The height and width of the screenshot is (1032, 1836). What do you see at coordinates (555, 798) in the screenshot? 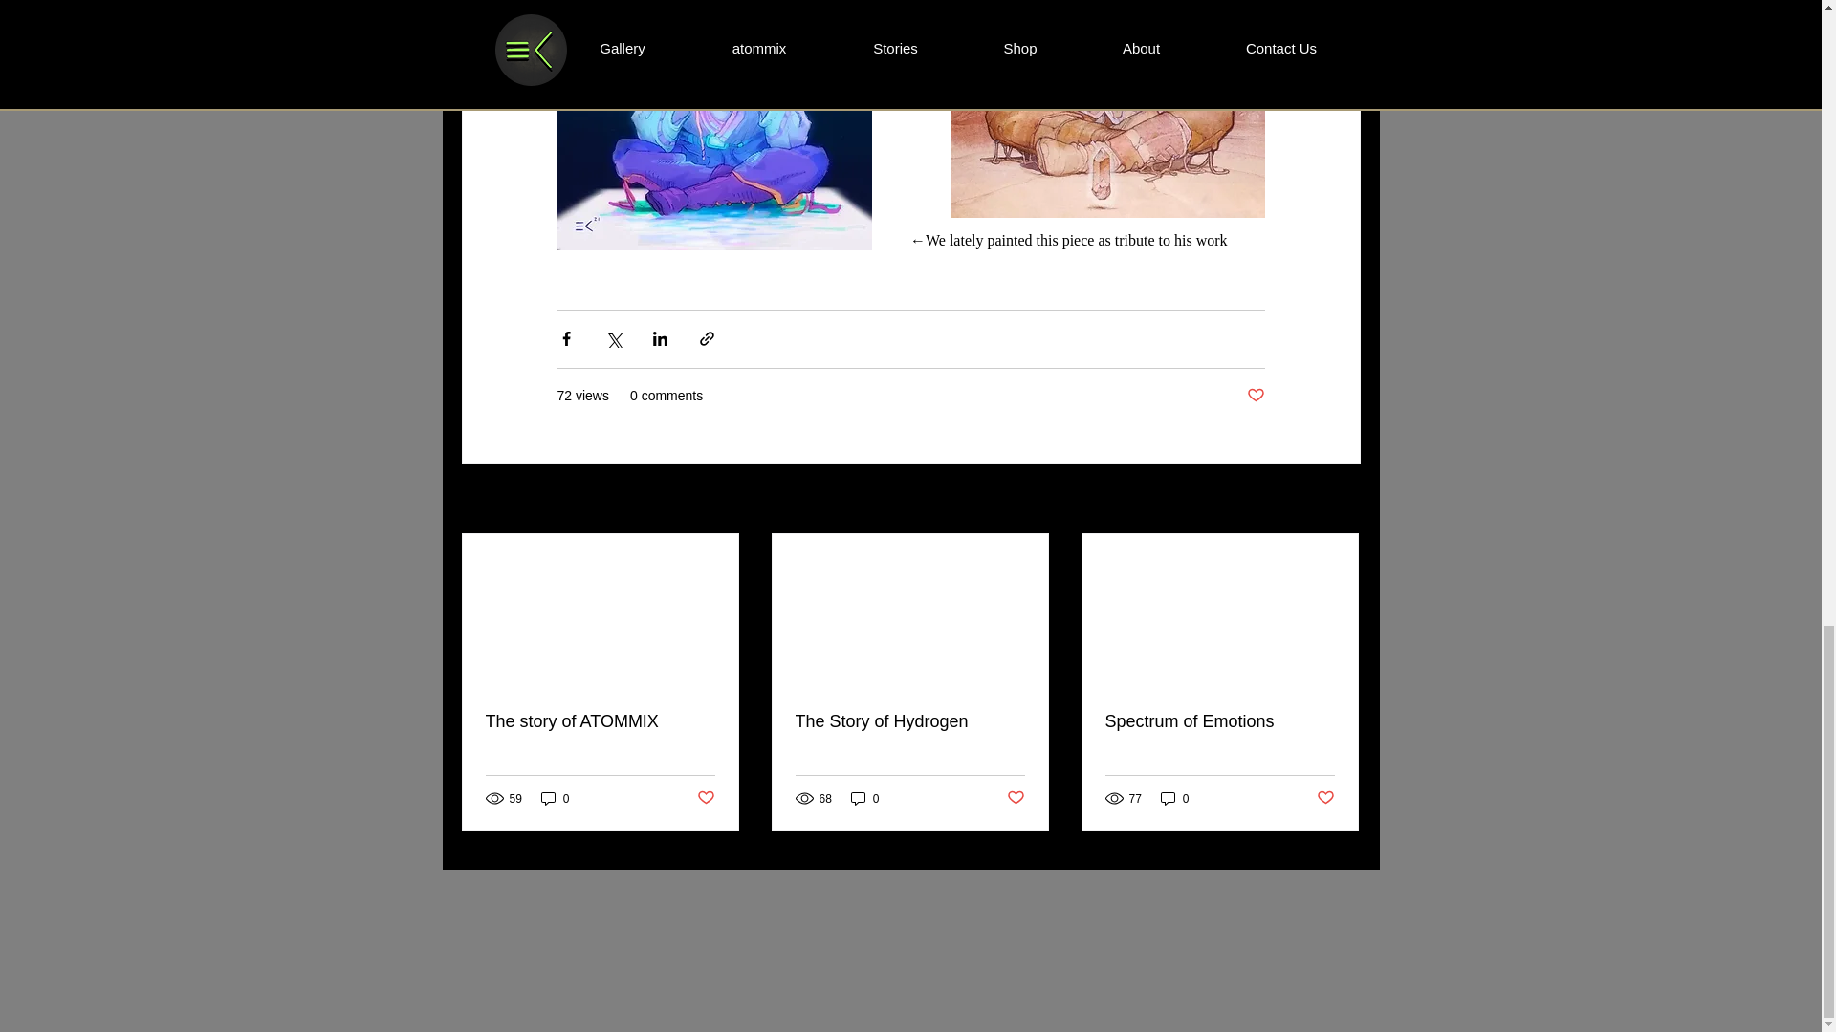
I see `0` at bounding box center [555, 798].